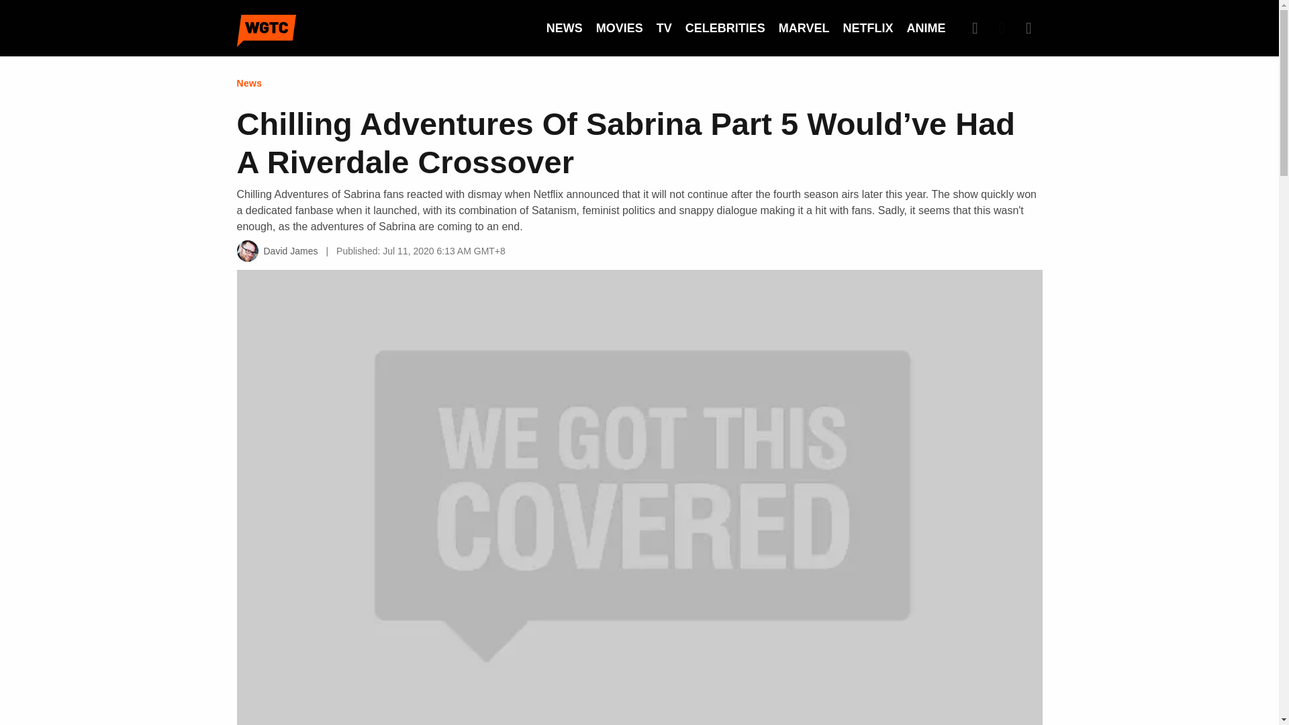 This screenshot has height=725, width=1289. I want to click on NETFLIX, so click(867, 28).